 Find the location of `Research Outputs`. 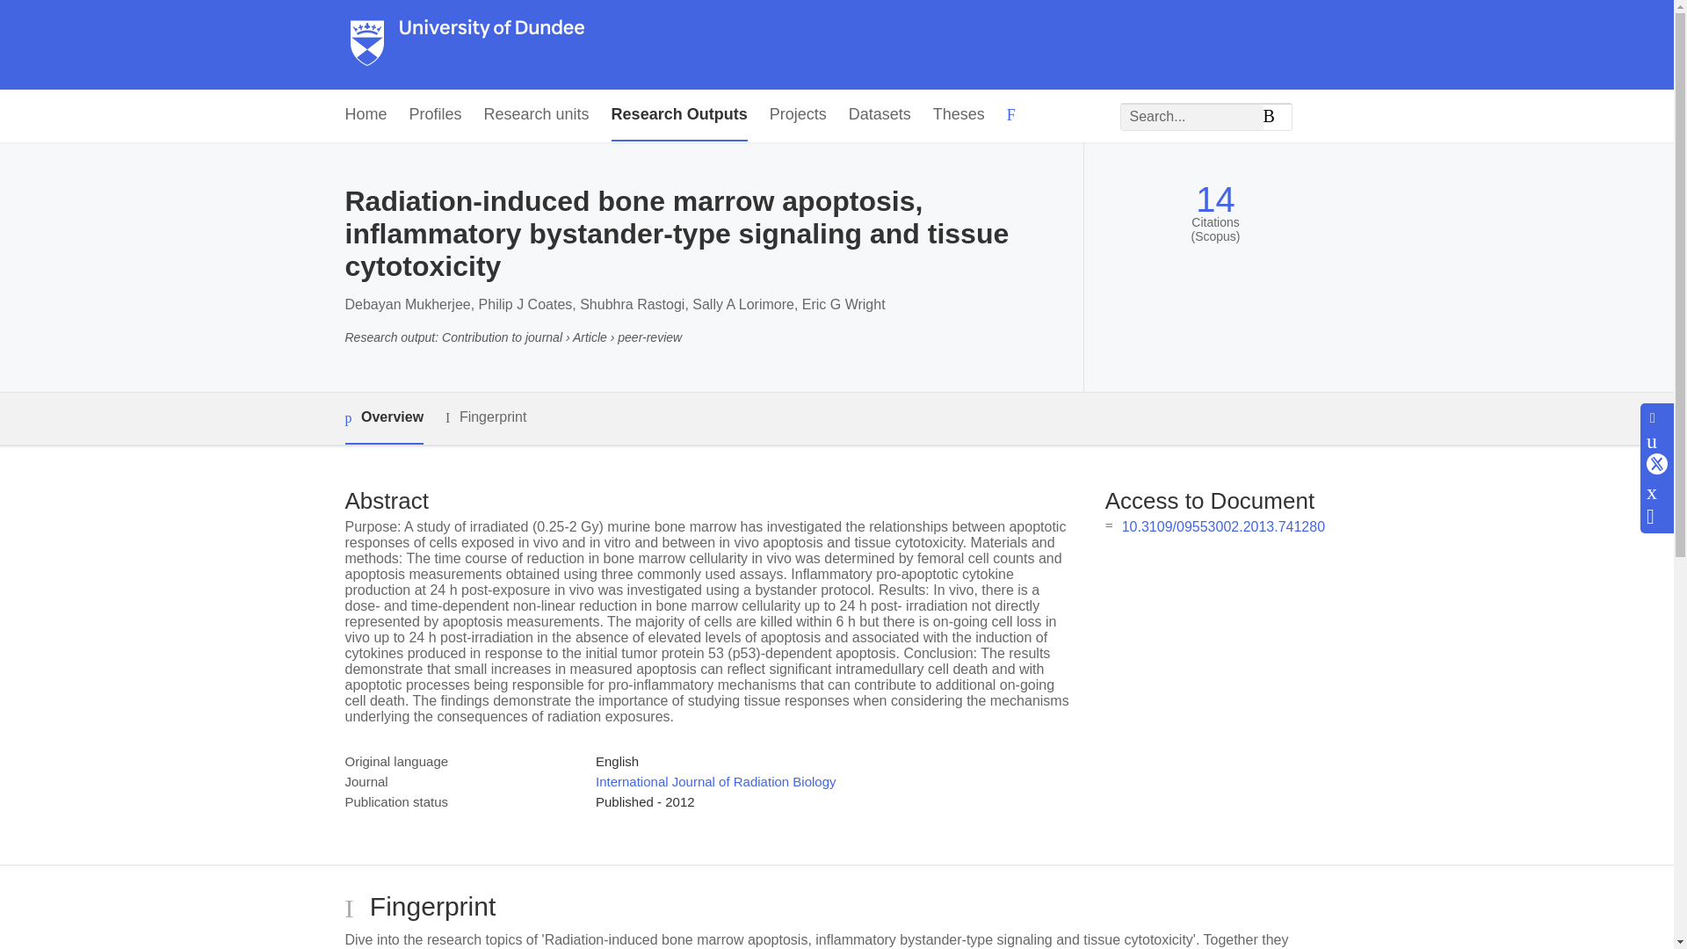

Research Outputs is located at coordinates (678, 114).